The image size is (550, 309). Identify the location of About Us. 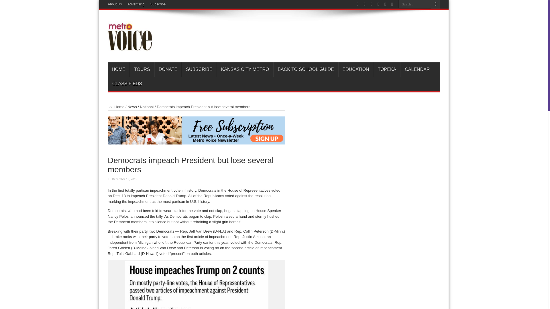
(115, 4).